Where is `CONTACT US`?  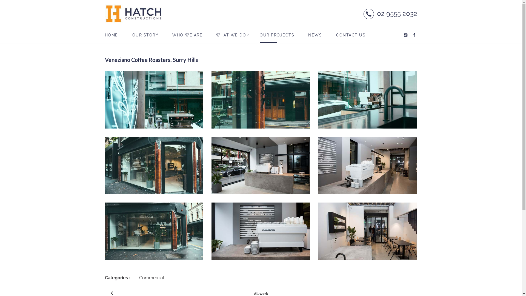
CONTACT US is located at coordinates (351, 35).